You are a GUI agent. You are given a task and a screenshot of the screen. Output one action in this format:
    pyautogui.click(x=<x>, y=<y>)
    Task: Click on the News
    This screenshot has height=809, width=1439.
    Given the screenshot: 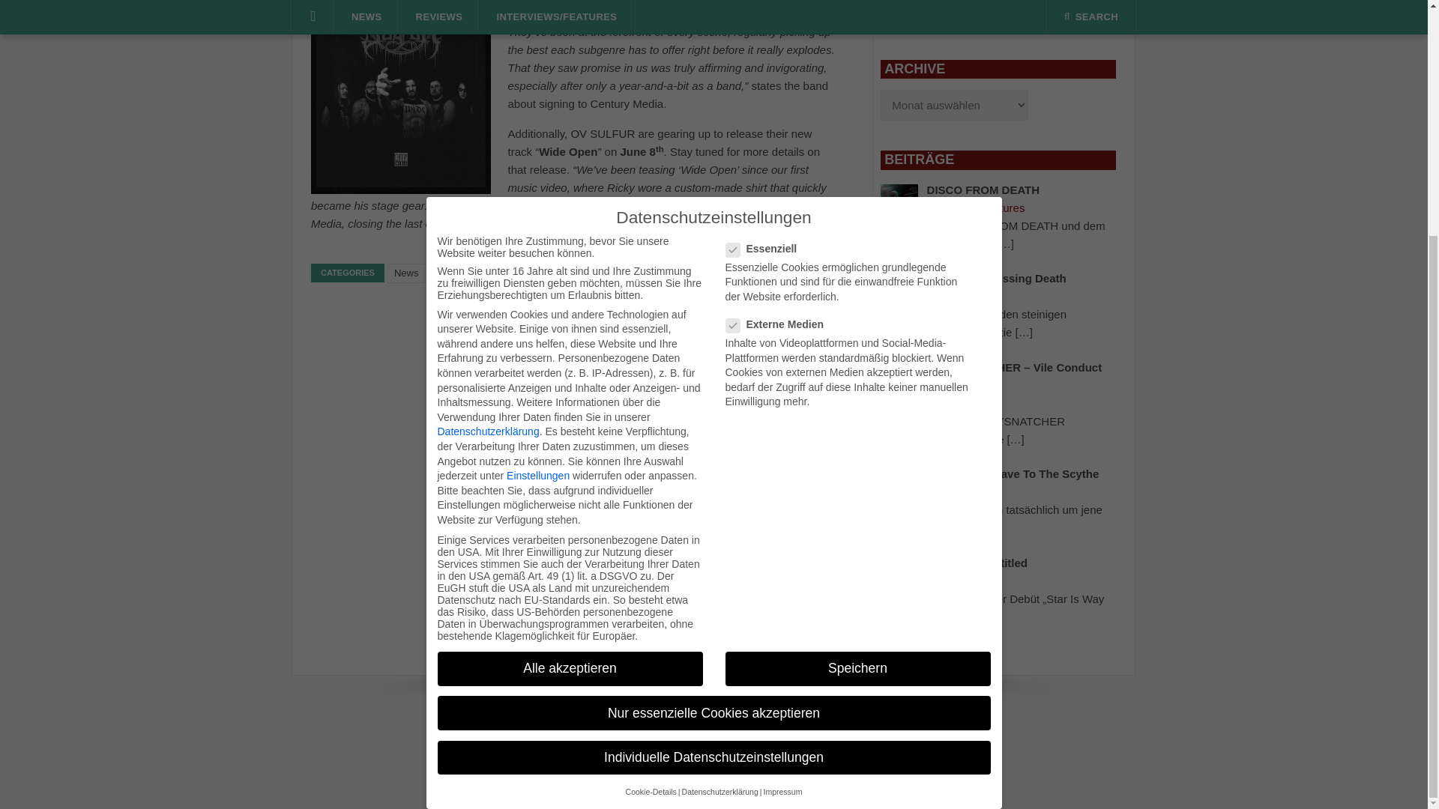 What is the action you would take?
    pyautogui.click(x=406, y=273)
    